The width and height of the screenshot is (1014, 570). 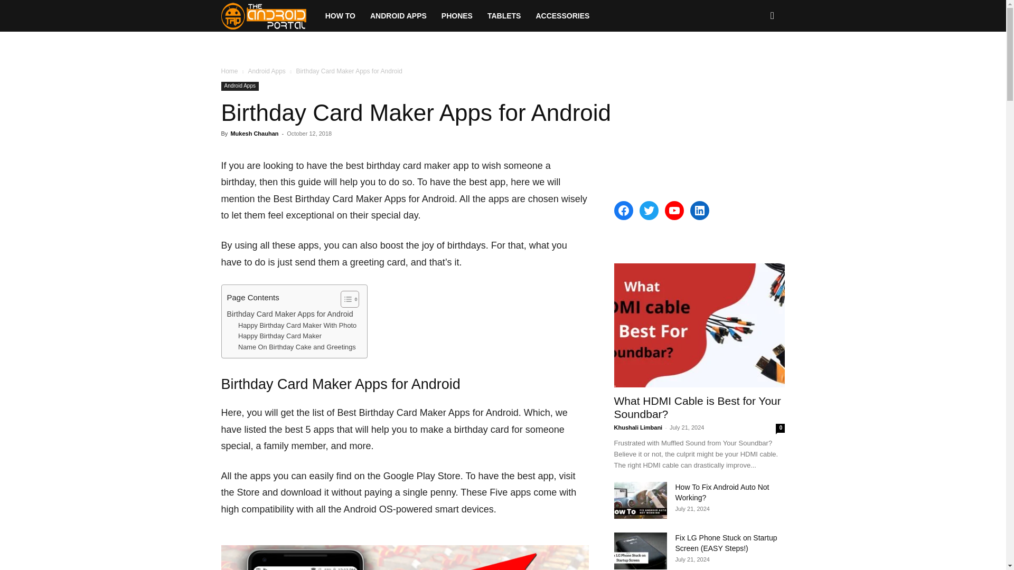 What do you see at coordinates (562, 16) in the screenshot?
I see `ACCESSORIES` at bounding box center [562, 16].